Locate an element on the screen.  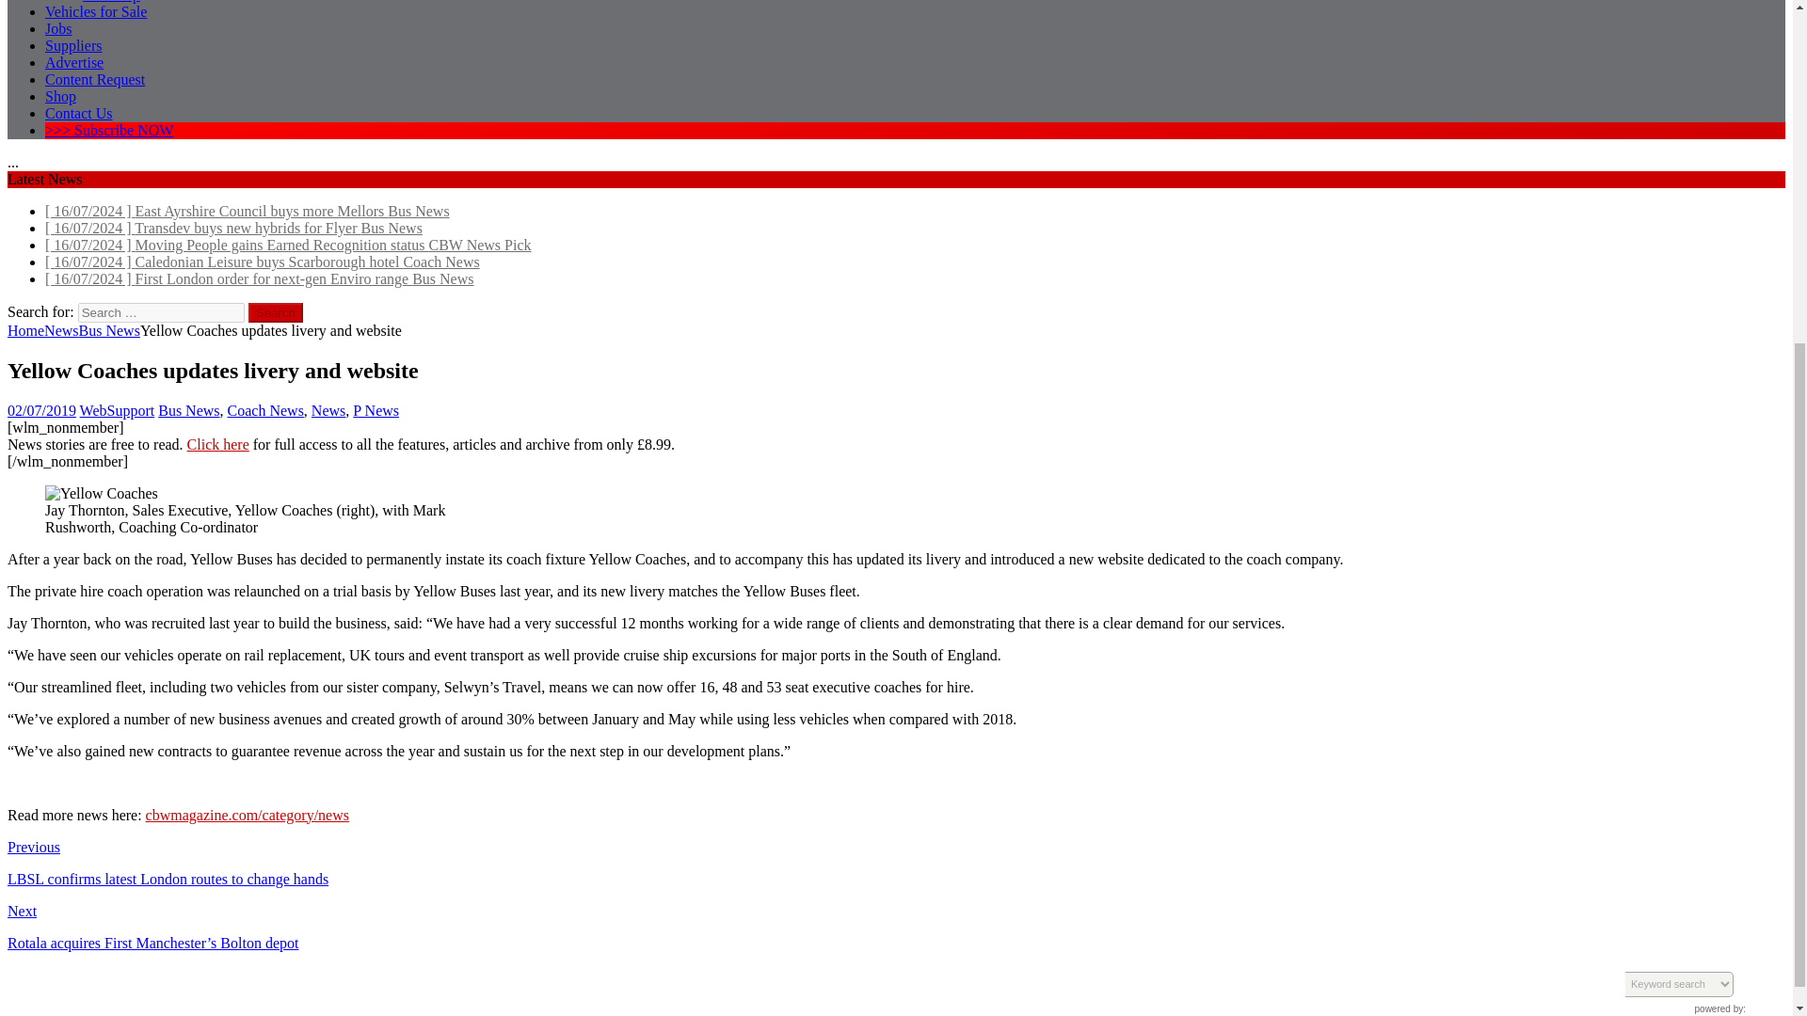
Shop is located at coordinates (60, 96).